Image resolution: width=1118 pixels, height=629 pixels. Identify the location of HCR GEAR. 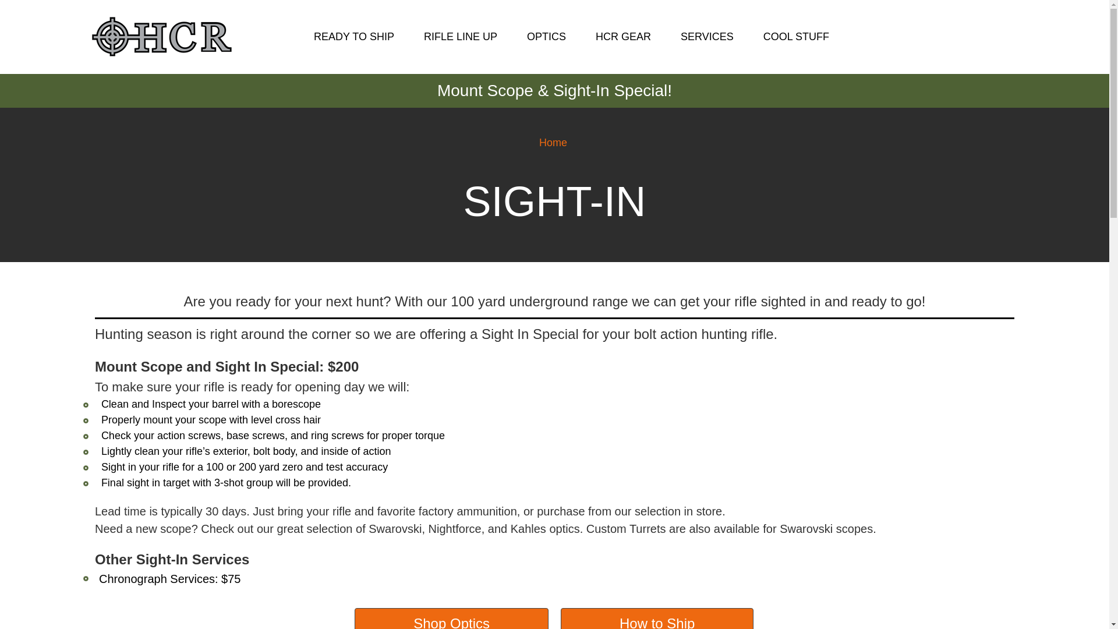
(630, 36).